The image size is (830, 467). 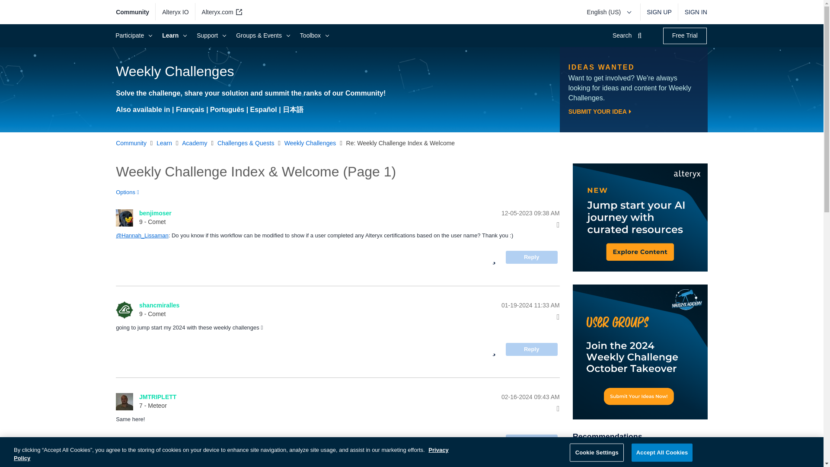 I want to click on Learn, so click(x=173, y=35).